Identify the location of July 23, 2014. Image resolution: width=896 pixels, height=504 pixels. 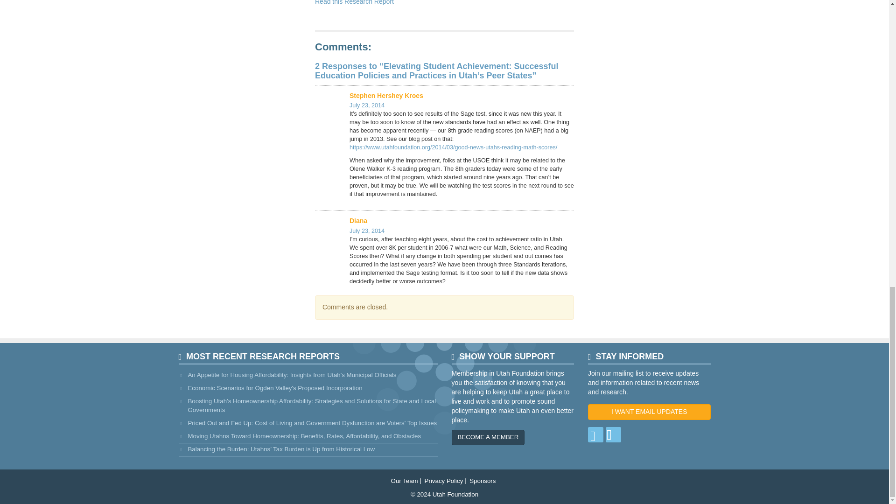
(367, 105).